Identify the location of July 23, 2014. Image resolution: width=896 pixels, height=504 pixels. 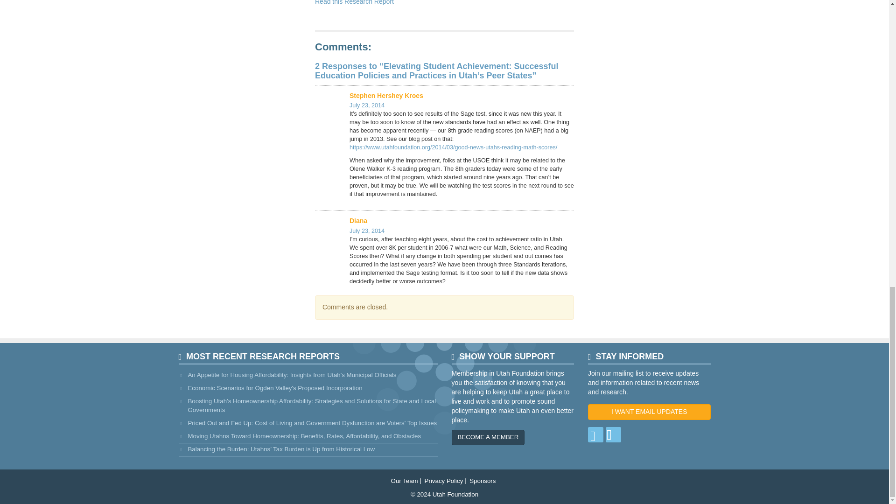
(367, 105).